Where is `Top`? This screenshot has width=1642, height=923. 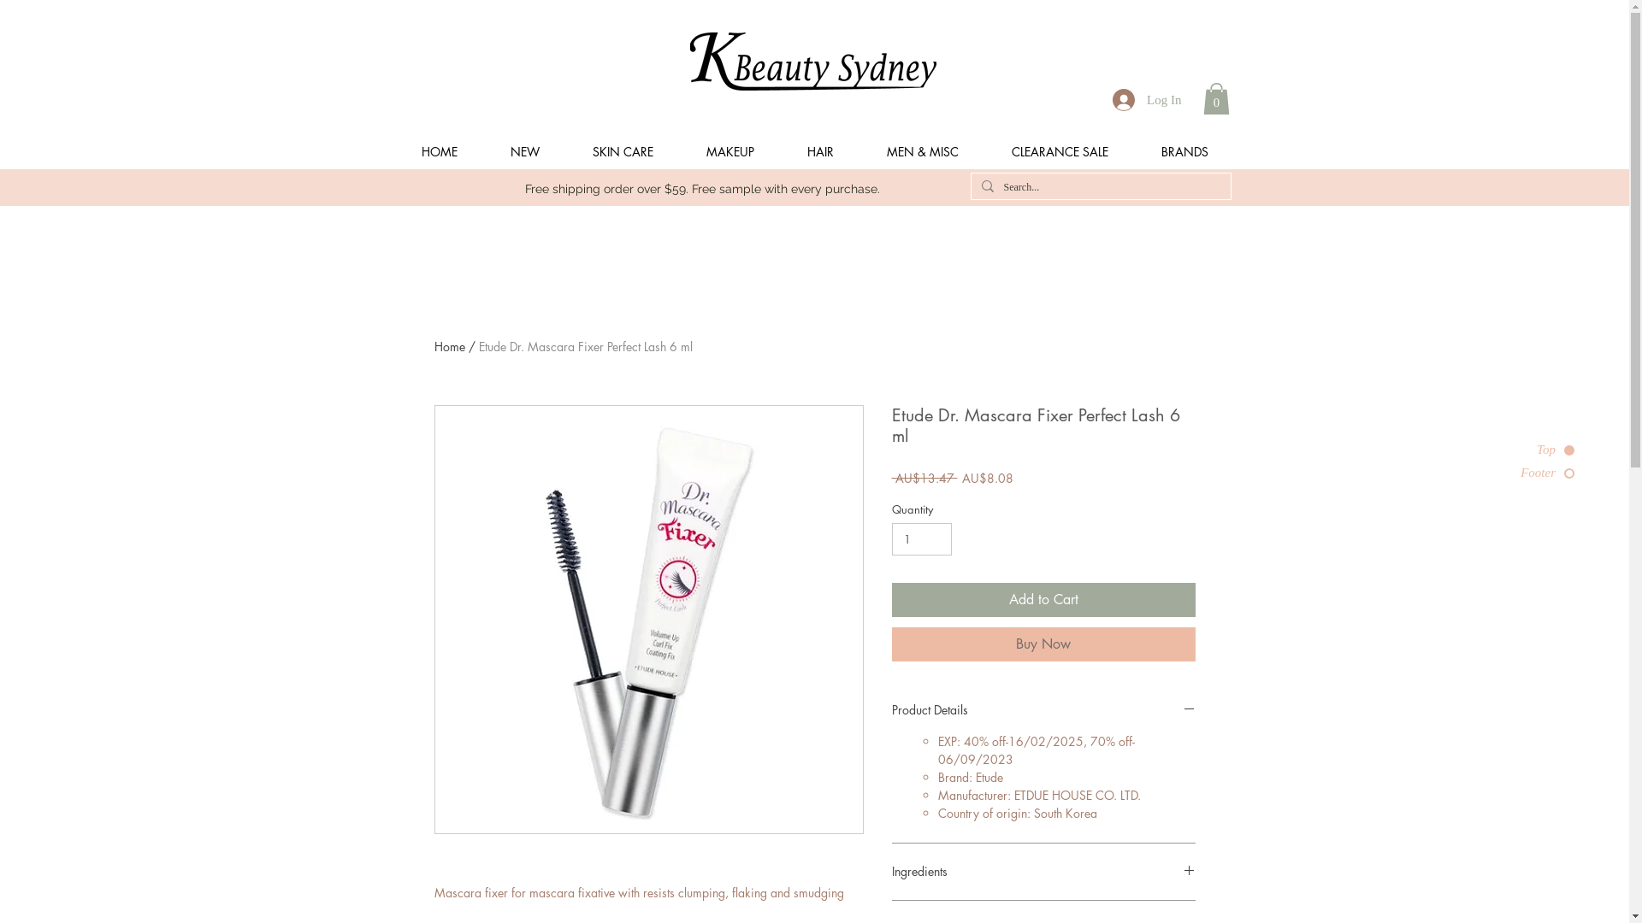
Top is located at coordinates (1531, 450).